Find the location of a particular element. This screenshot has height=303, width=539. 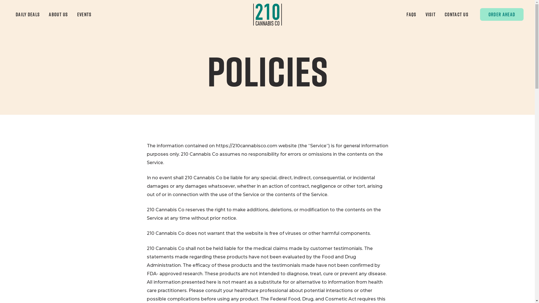

EVENTS is located at coordinates (84, 15).